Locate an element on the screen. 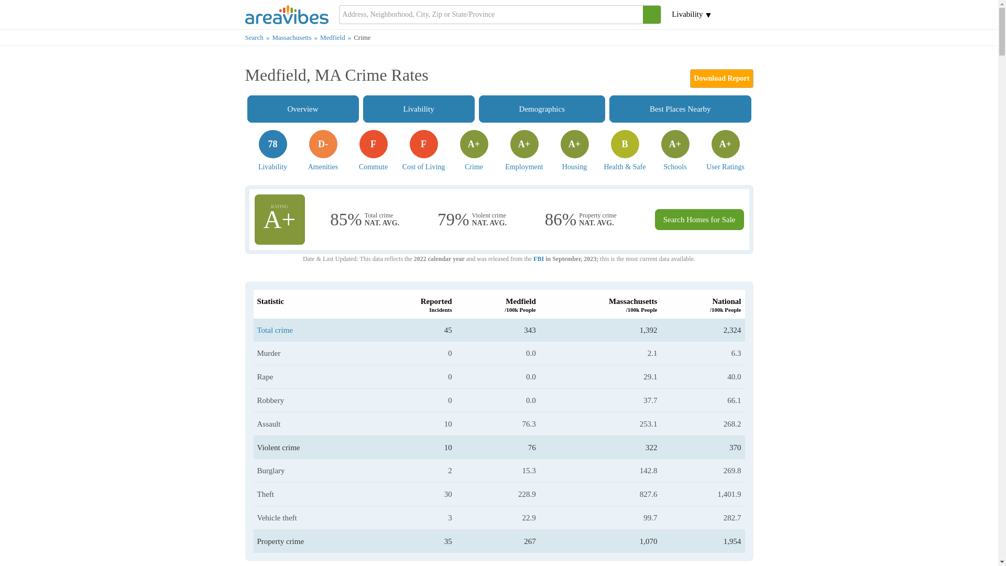  Medfield is located at coordinates (336, 37).